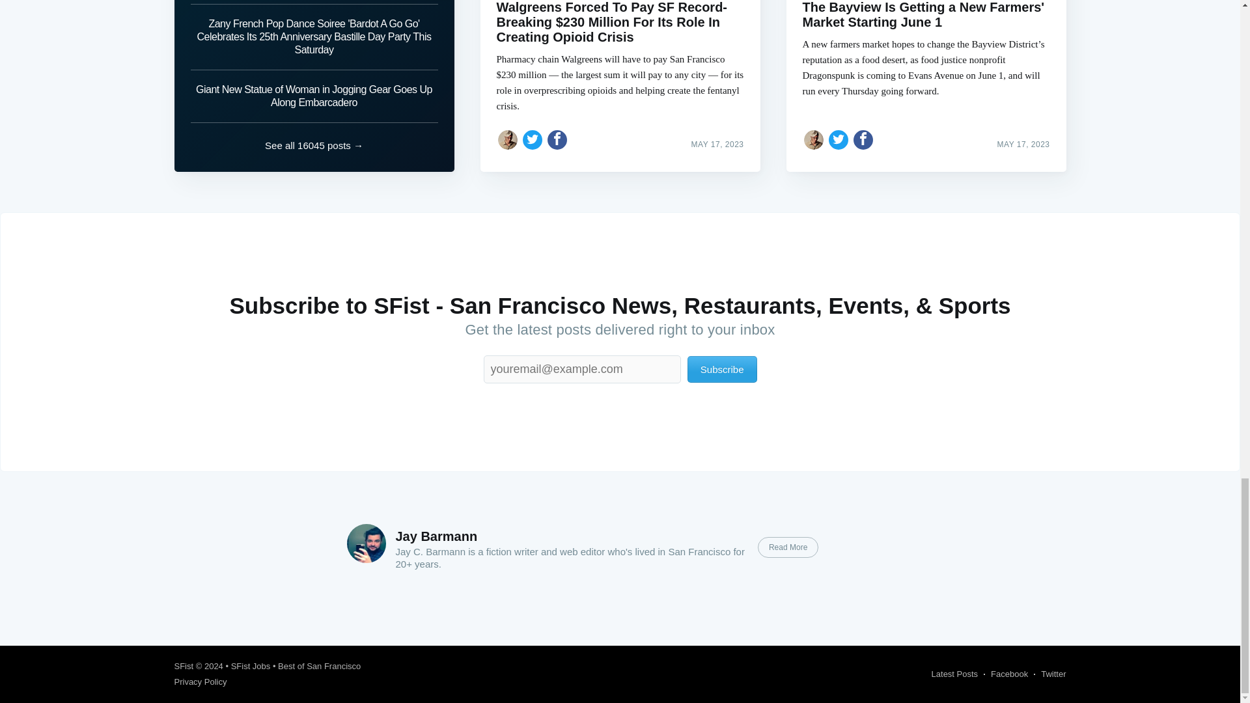 The height and width of the screenshot is (703, 1250). Describe the element at coordinates (557, 139) in the screenshot. I see `Share on Facebook` at that location.